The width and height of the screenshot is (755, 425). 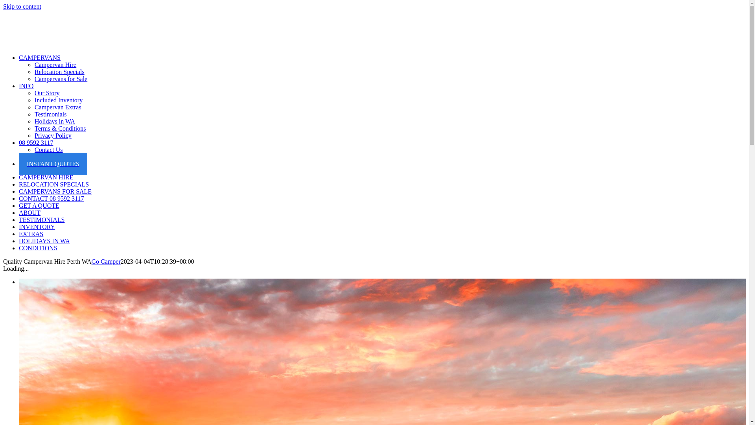 I want to click on Privacy Policy, so click(x=53, y=135).